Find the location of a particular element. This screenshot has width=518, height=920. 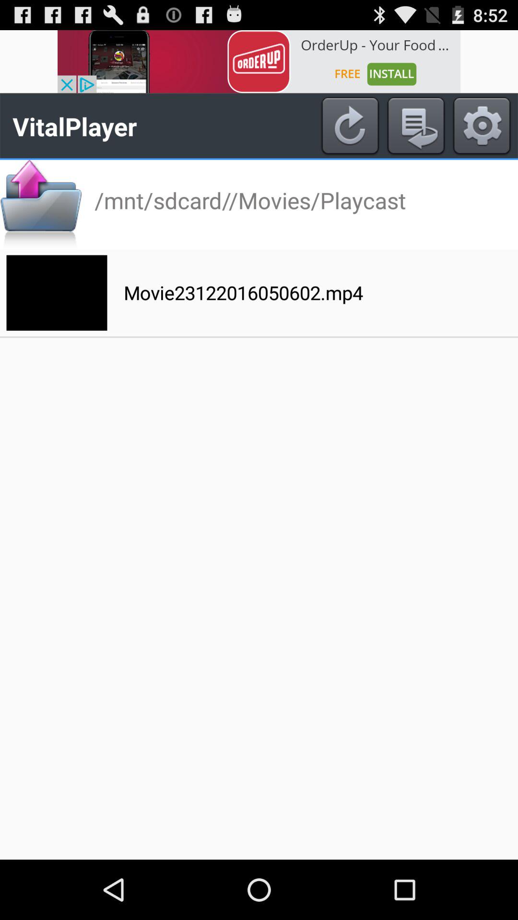

view saved is located at coordinates (416, 126).